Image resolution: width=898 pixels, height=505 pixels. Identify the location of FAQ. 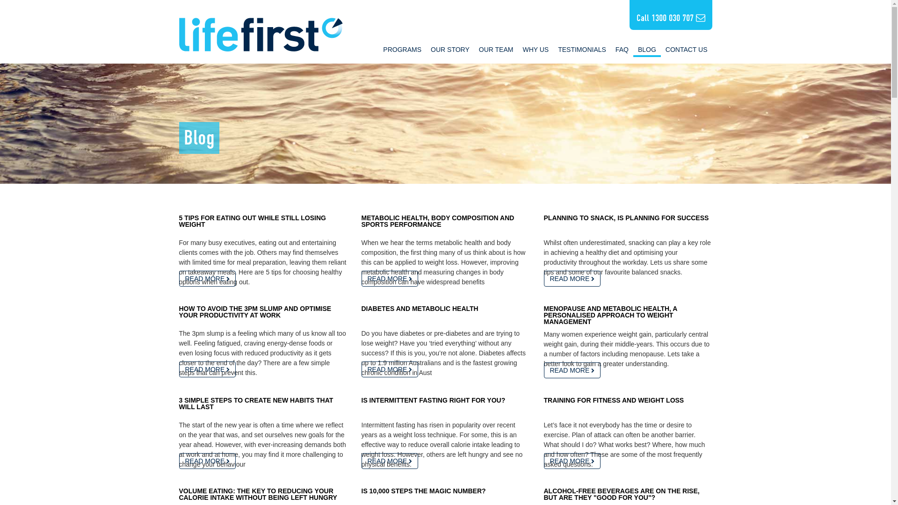
(622, 50).